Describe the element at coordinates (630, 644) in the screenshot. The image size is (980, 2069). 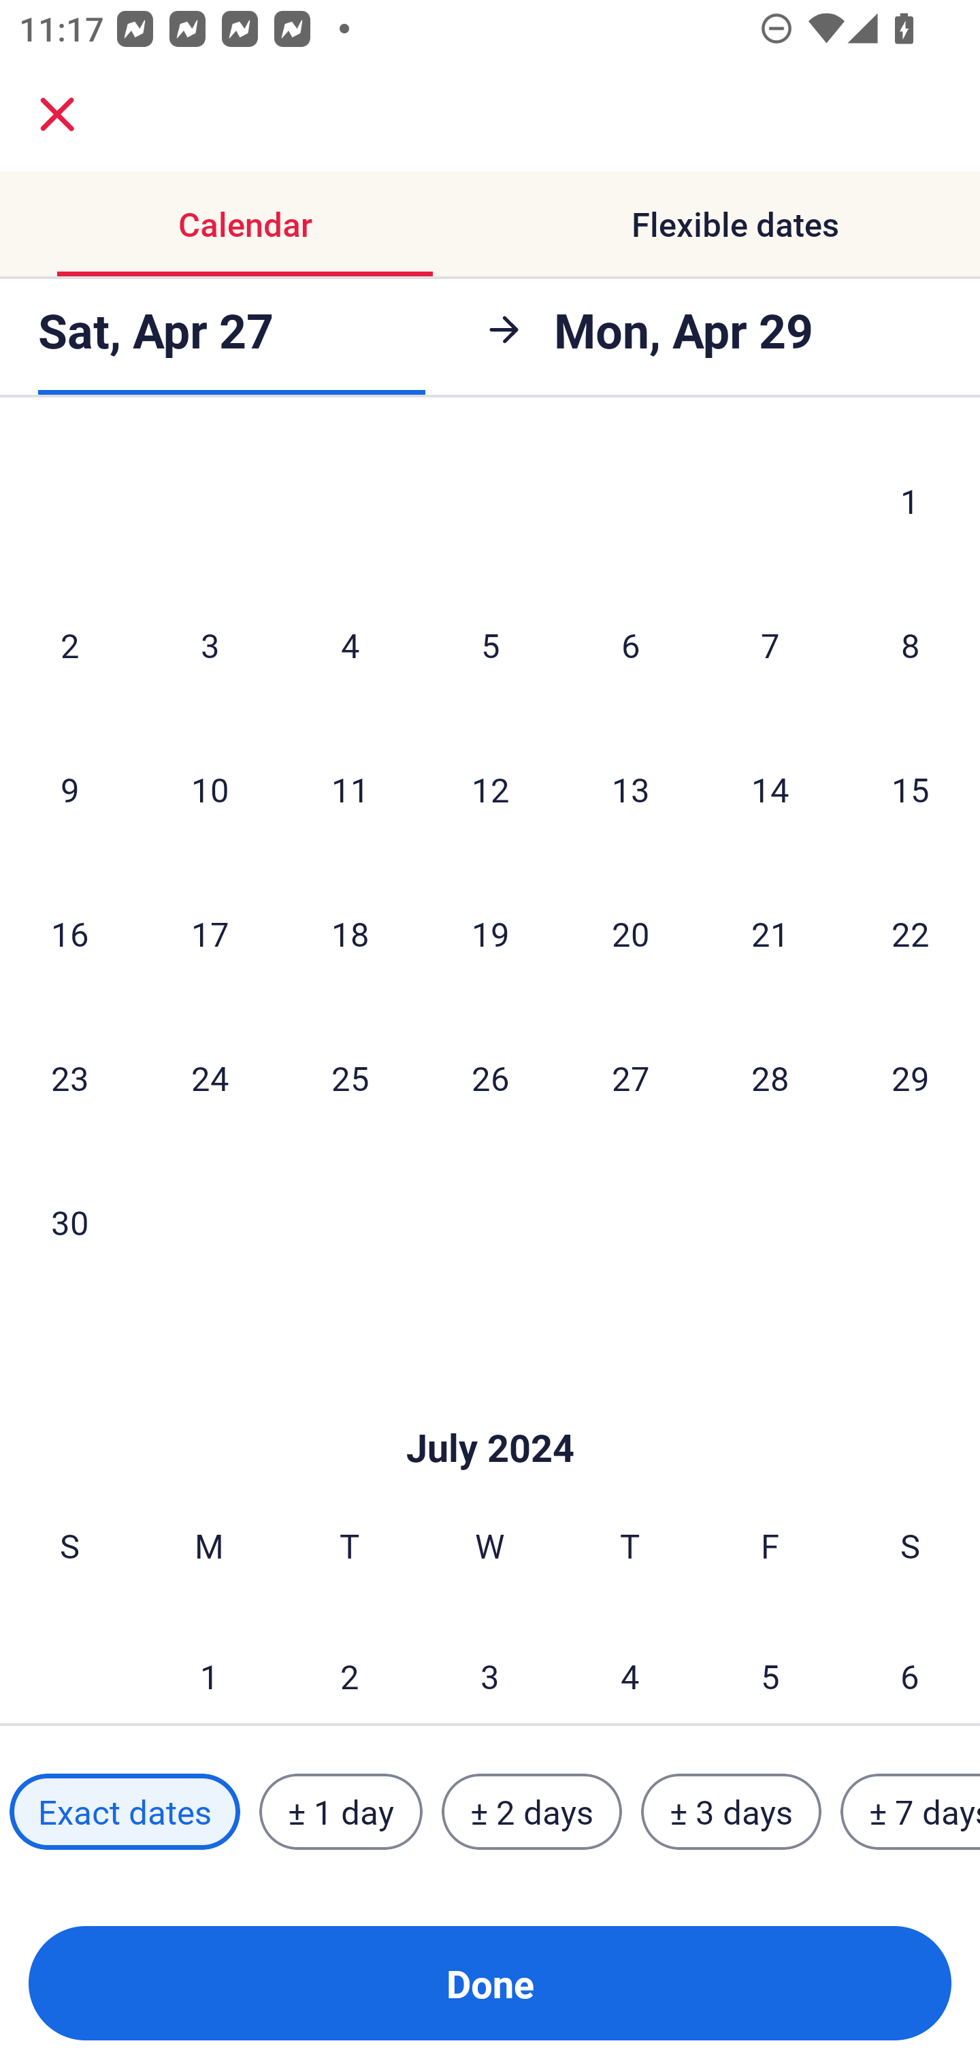
I see `6 Thursday, June 6, 2024` at that location.